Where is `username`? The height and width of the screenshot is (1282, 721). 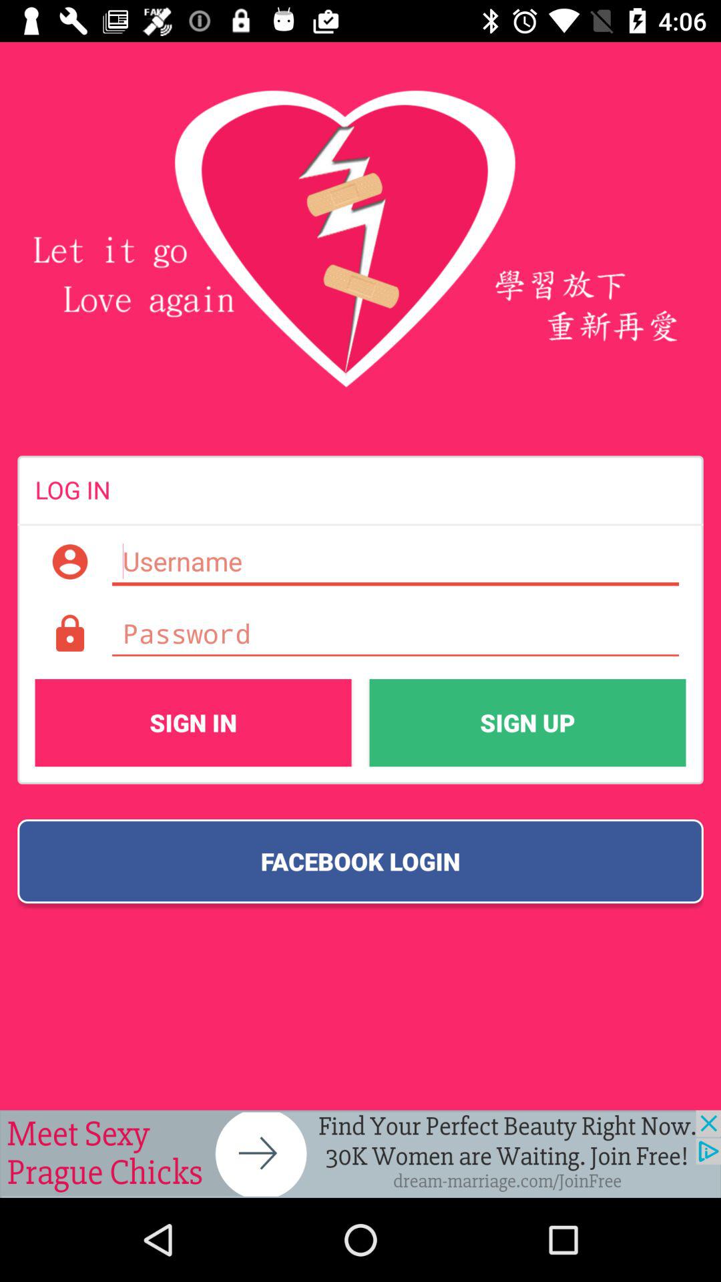
username is located at coordinates (395, 562).